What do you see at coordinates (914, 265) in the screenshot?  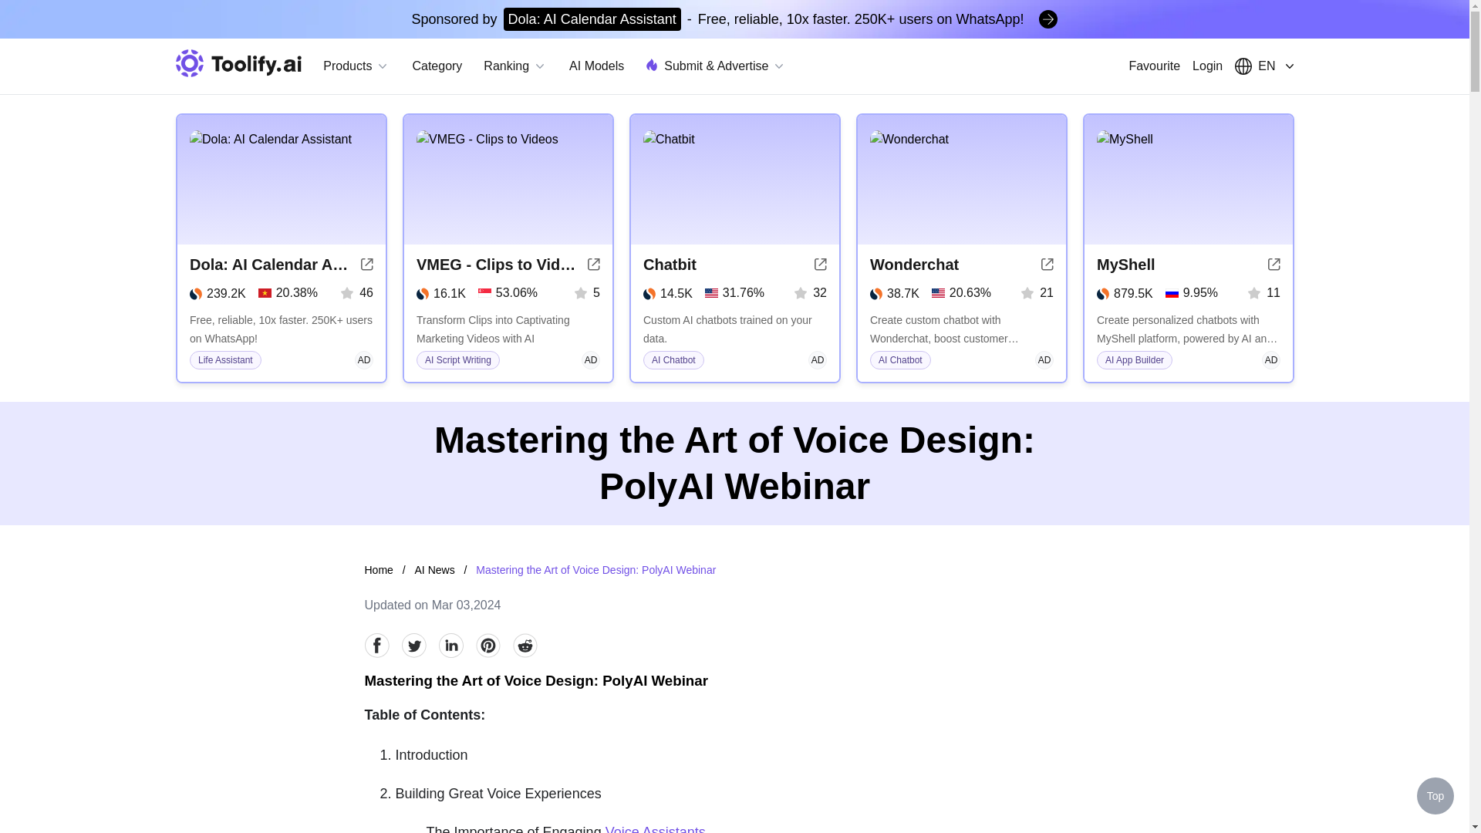 I see `Wonderchat` at bounding box center [914, 265].